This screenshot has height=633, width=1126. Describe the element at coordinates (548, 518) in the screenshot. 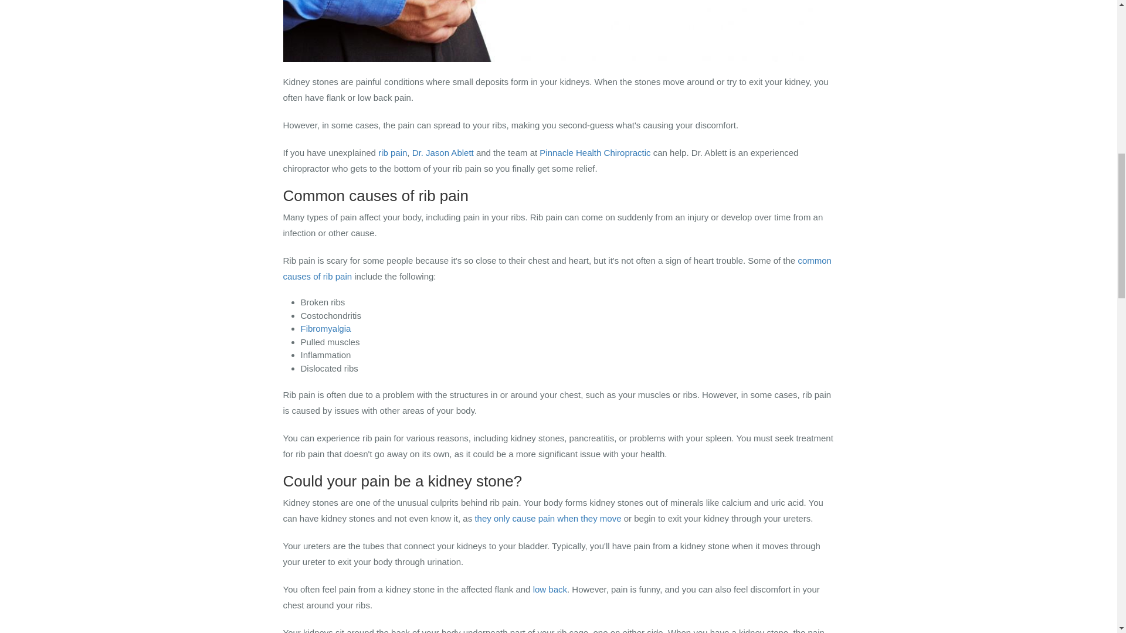

I see `they only cause pain when they move` at that location.